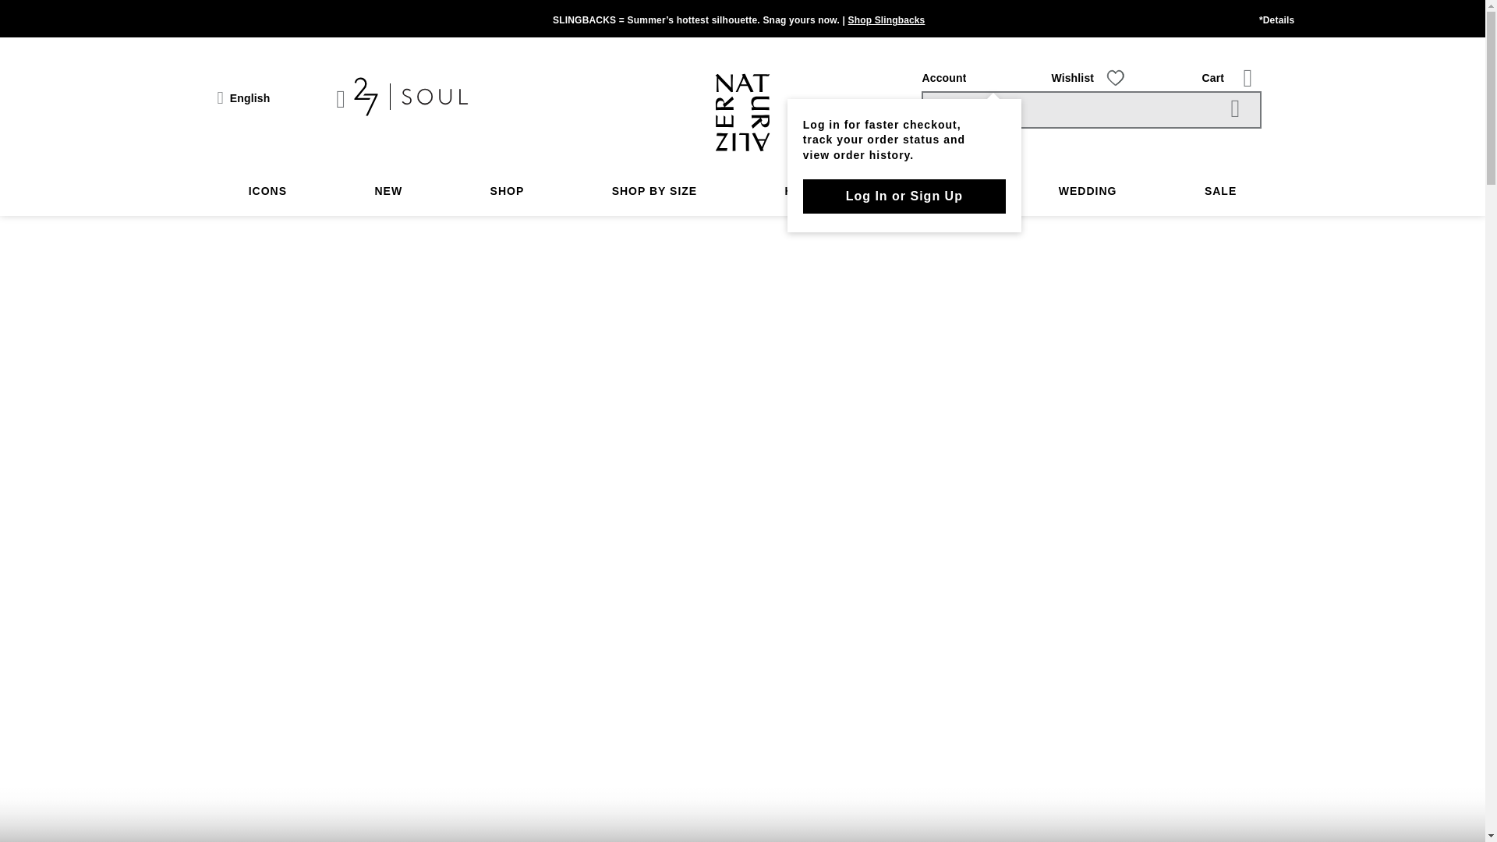  I want to click on Insert a query. Press enter to send, so click(1092, 109).